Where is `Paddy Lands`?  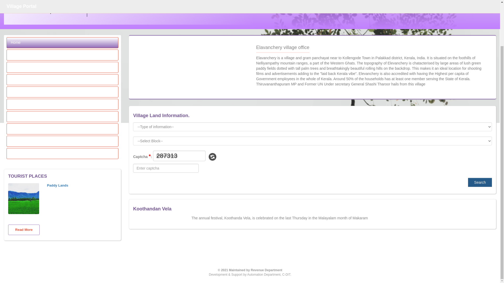
Paddy Lands is located at coordinates (62, 186).